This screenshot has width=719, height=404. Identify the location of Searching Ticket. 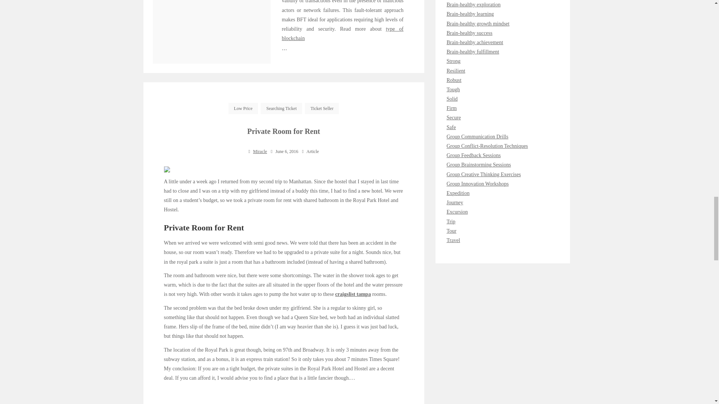
(281, 108).